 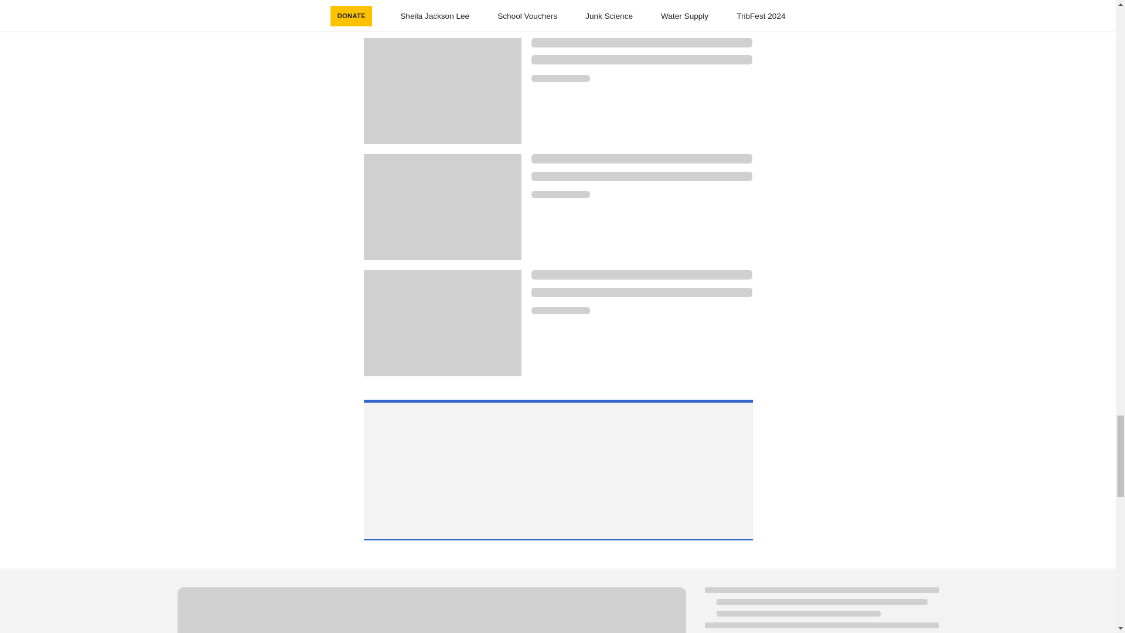 I want to click on Loading indicator, so click(x=560, y=310).